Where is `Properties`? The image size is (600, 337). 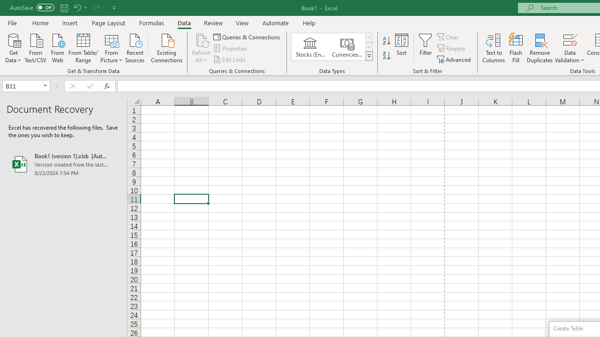 Properties is located at coordinates (231, 49).